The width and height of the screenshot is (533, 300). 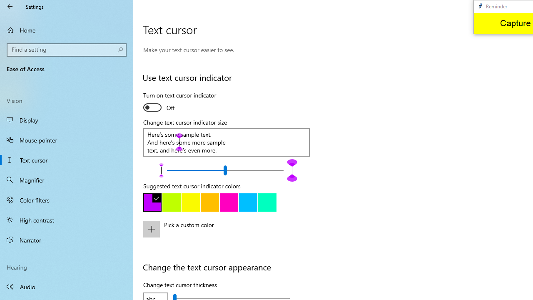 I want to click on Back, so click(x=10, y=7).